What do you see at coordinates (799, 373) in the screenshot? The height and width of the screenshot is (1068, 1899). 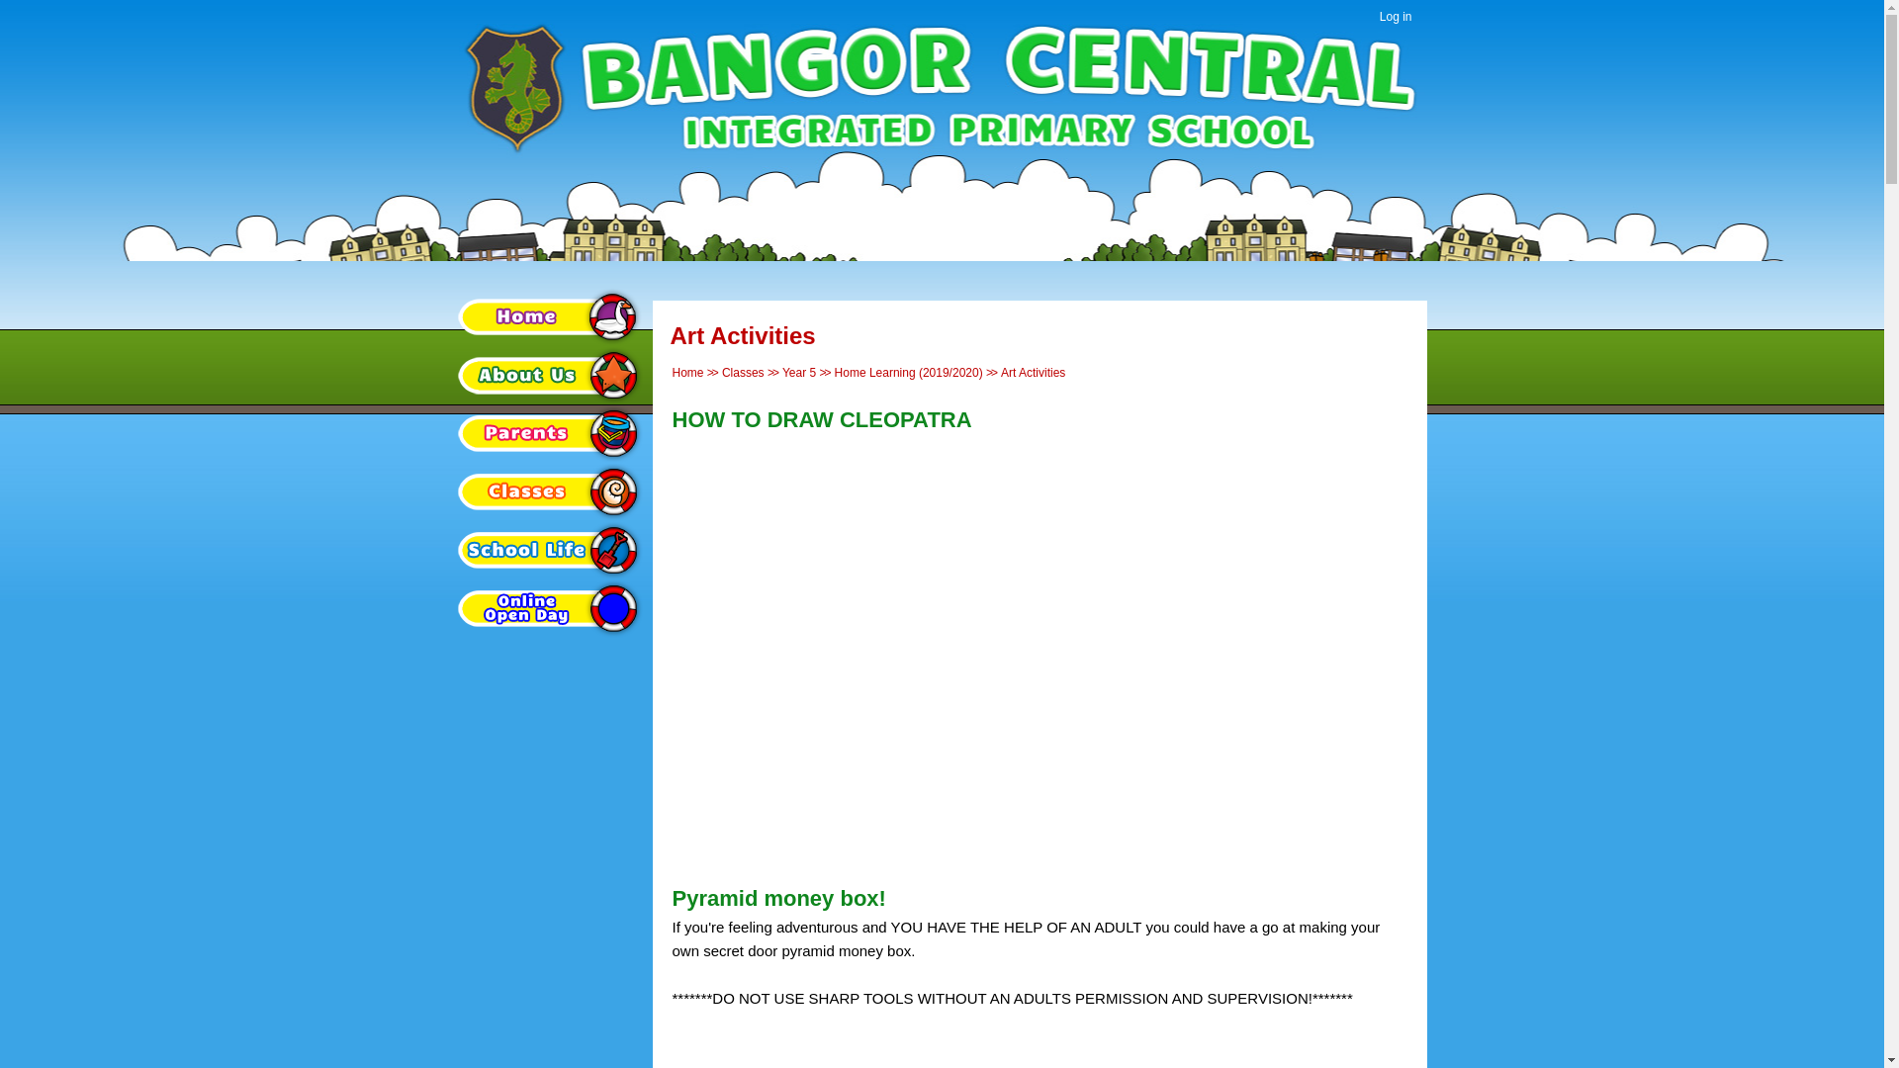 I see `Year 5` at bounding box center [799, 373].